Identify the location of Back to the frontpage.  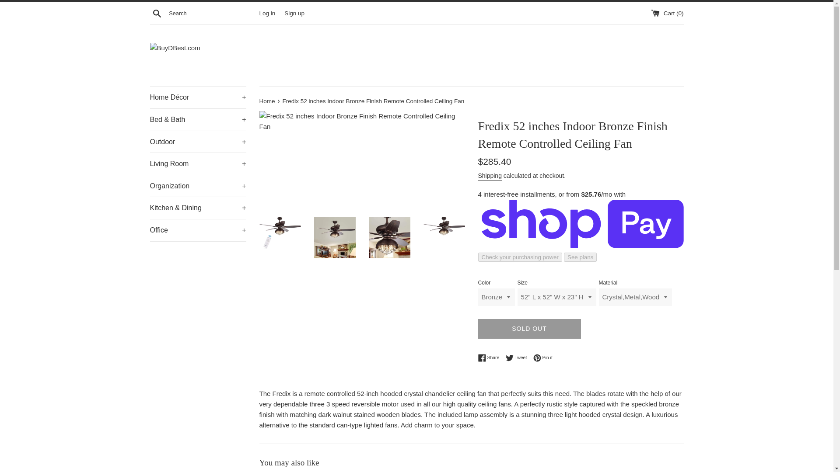
(267, 101).